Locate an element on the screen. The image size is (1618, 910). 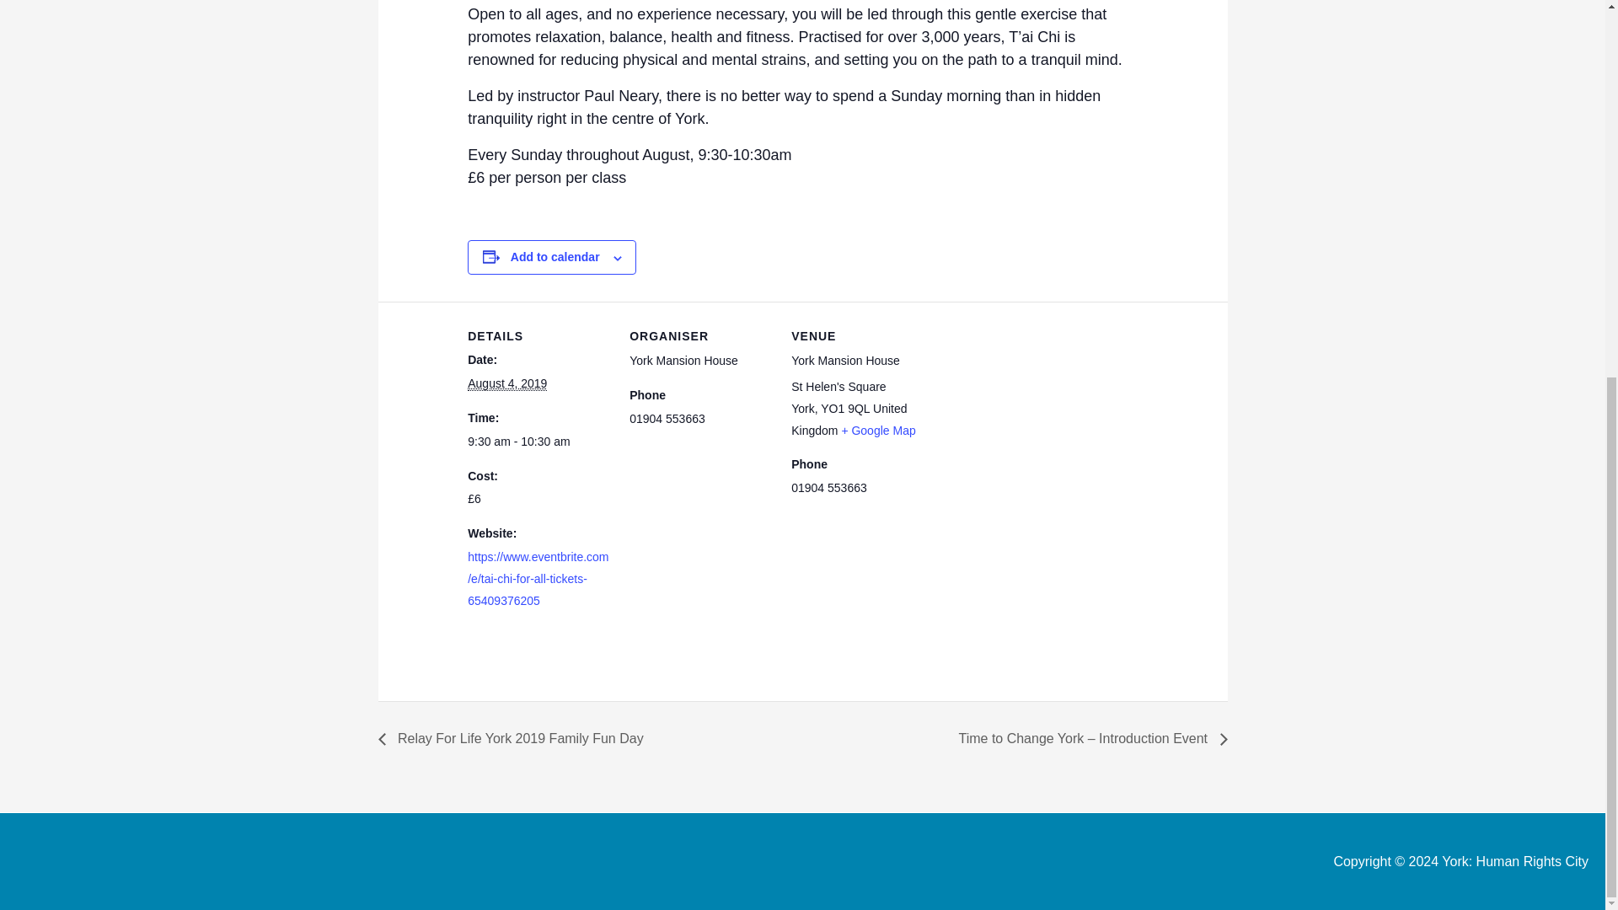
Add to calendar is located at coordinates (555, 257).